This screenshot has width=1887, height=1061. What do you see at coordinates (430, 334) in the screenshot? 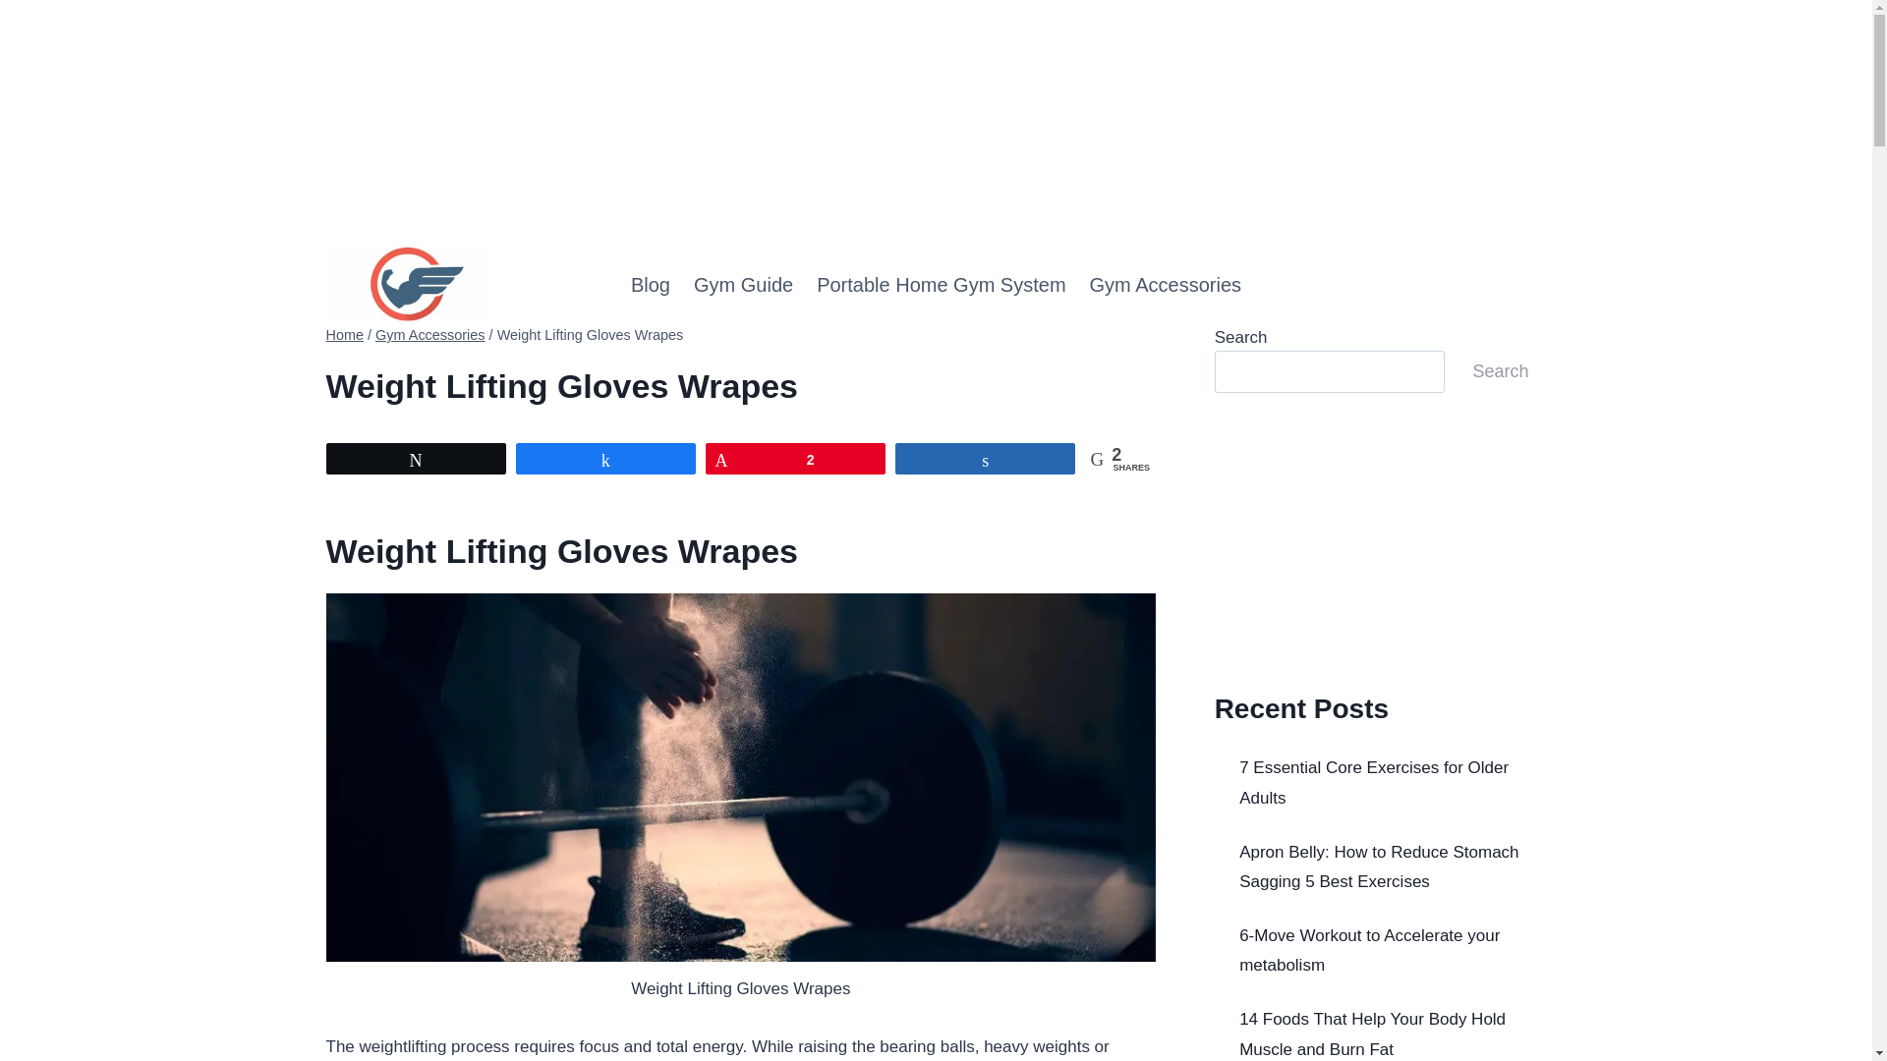
I see `Gym Accessories` at bounding box center [430, 334].